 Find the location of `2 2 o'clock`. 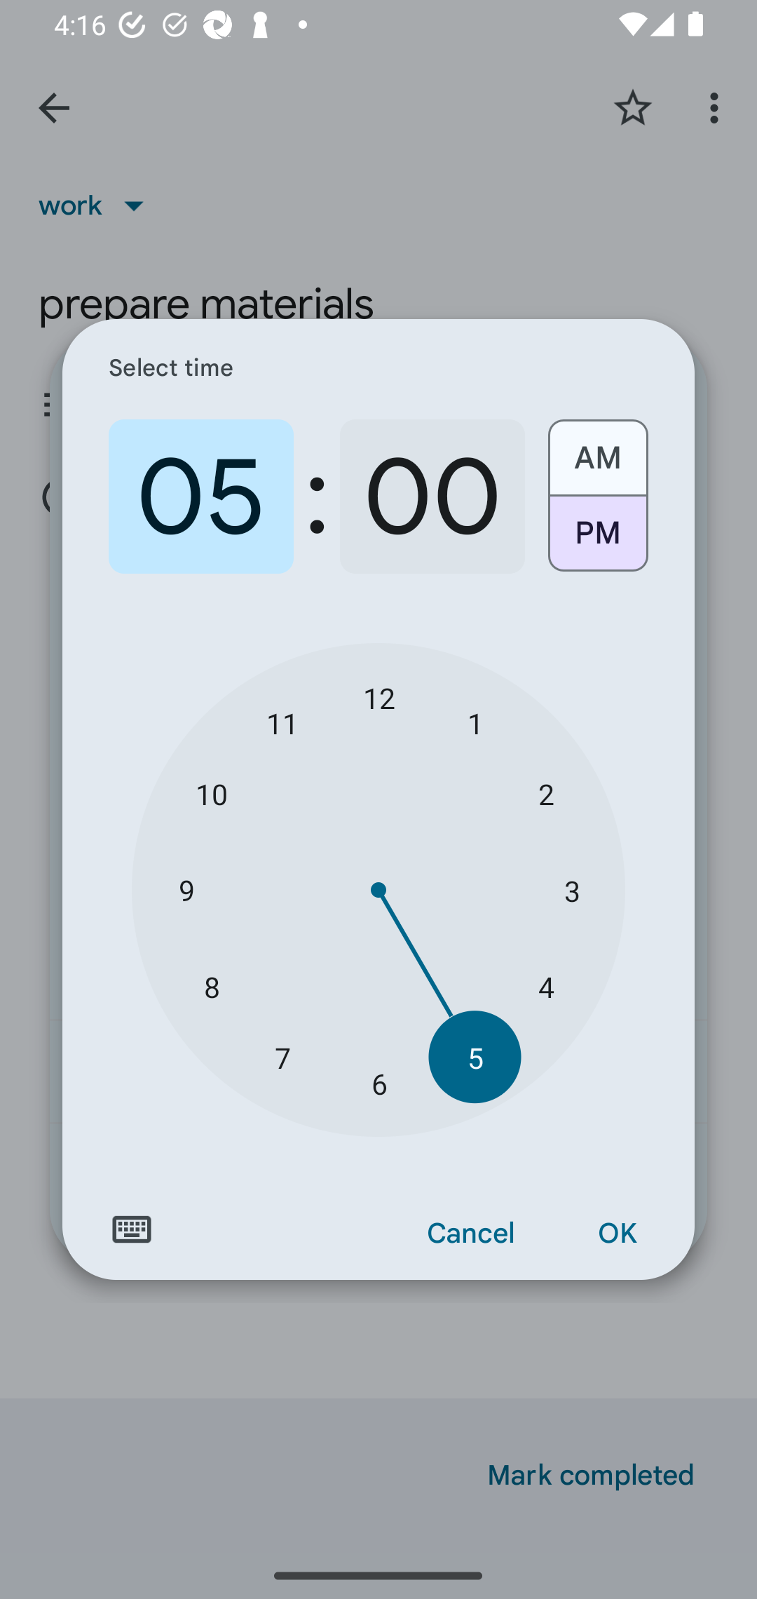

2 2 o'clock is located at coordinates (545, 794).